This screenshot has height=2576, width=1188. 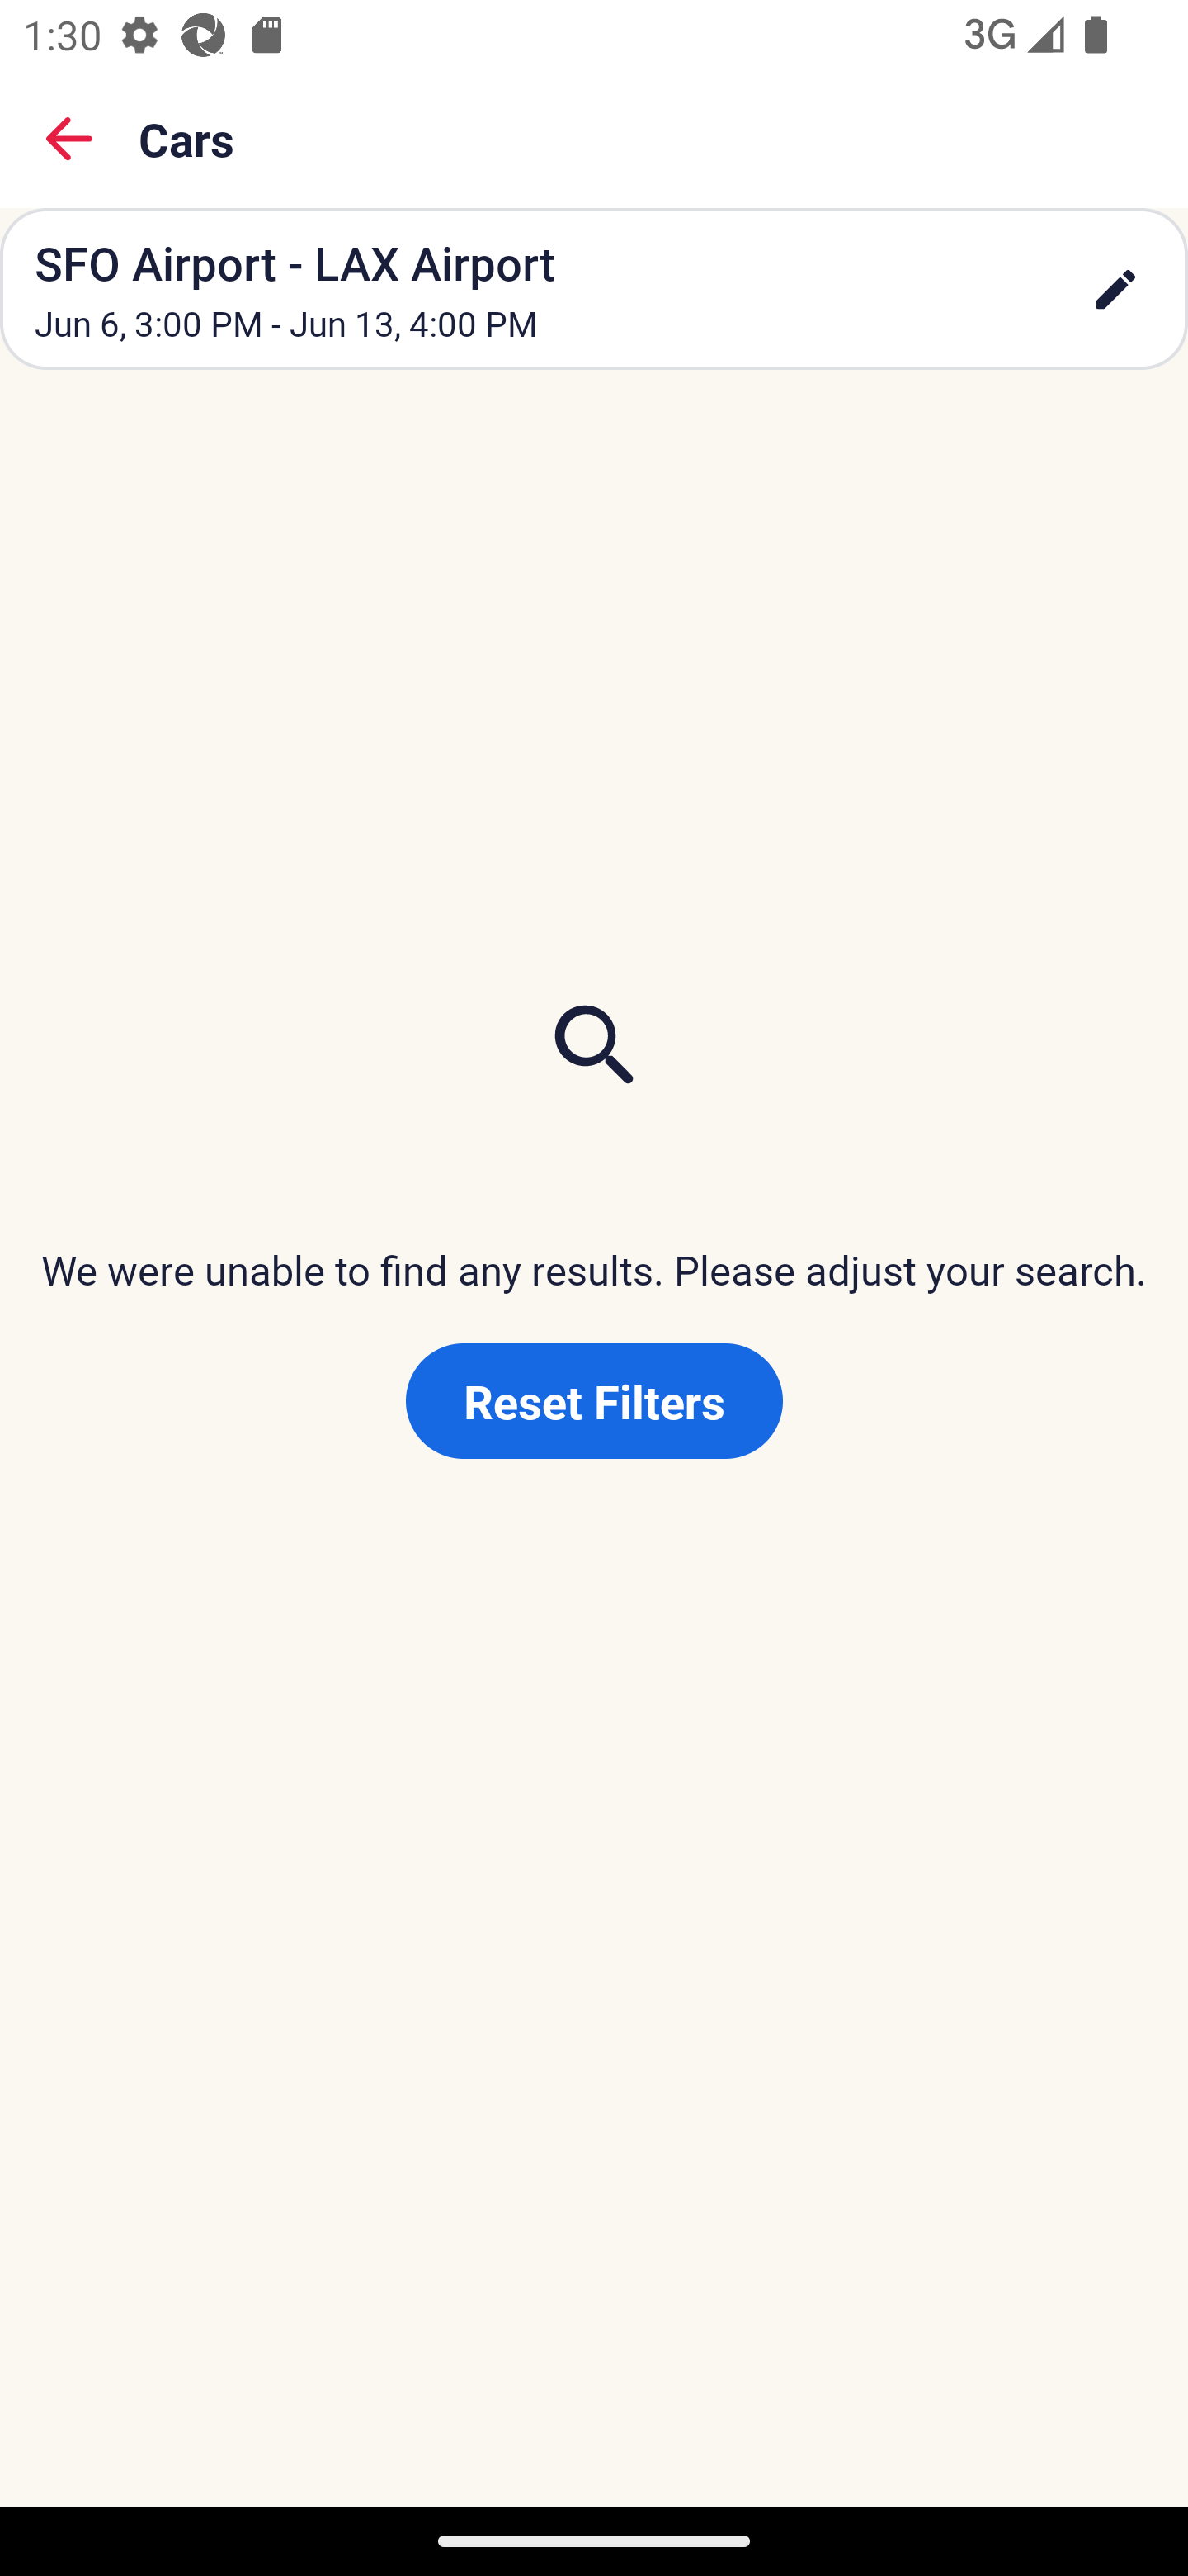 I want to click on Reset Filters, so click(x=594, y=1401).